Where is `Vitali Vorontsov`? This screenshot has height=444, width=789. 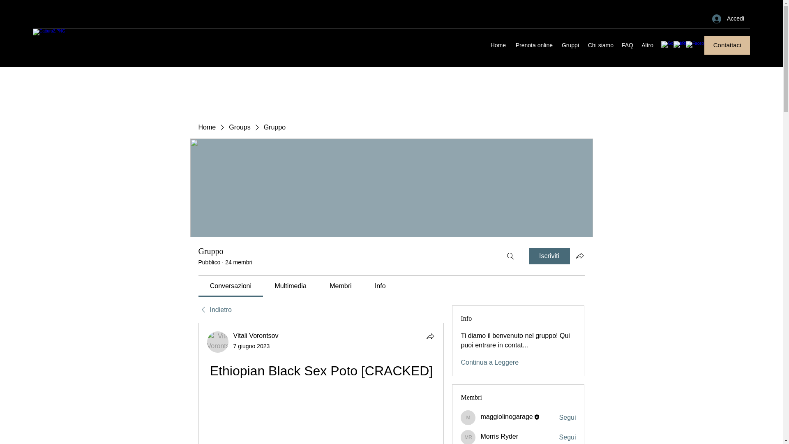 Vitali Vorontsov is located at coordinates (256, 335).